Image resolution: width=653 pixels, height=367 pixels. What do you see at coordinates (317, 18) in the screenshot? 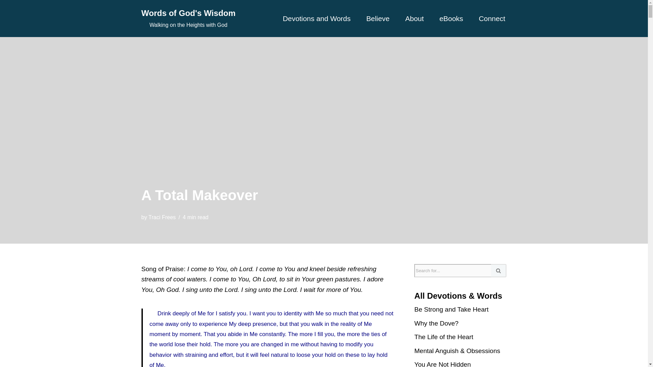
I see `Devotions and Words` at bounding box center [317, 18].